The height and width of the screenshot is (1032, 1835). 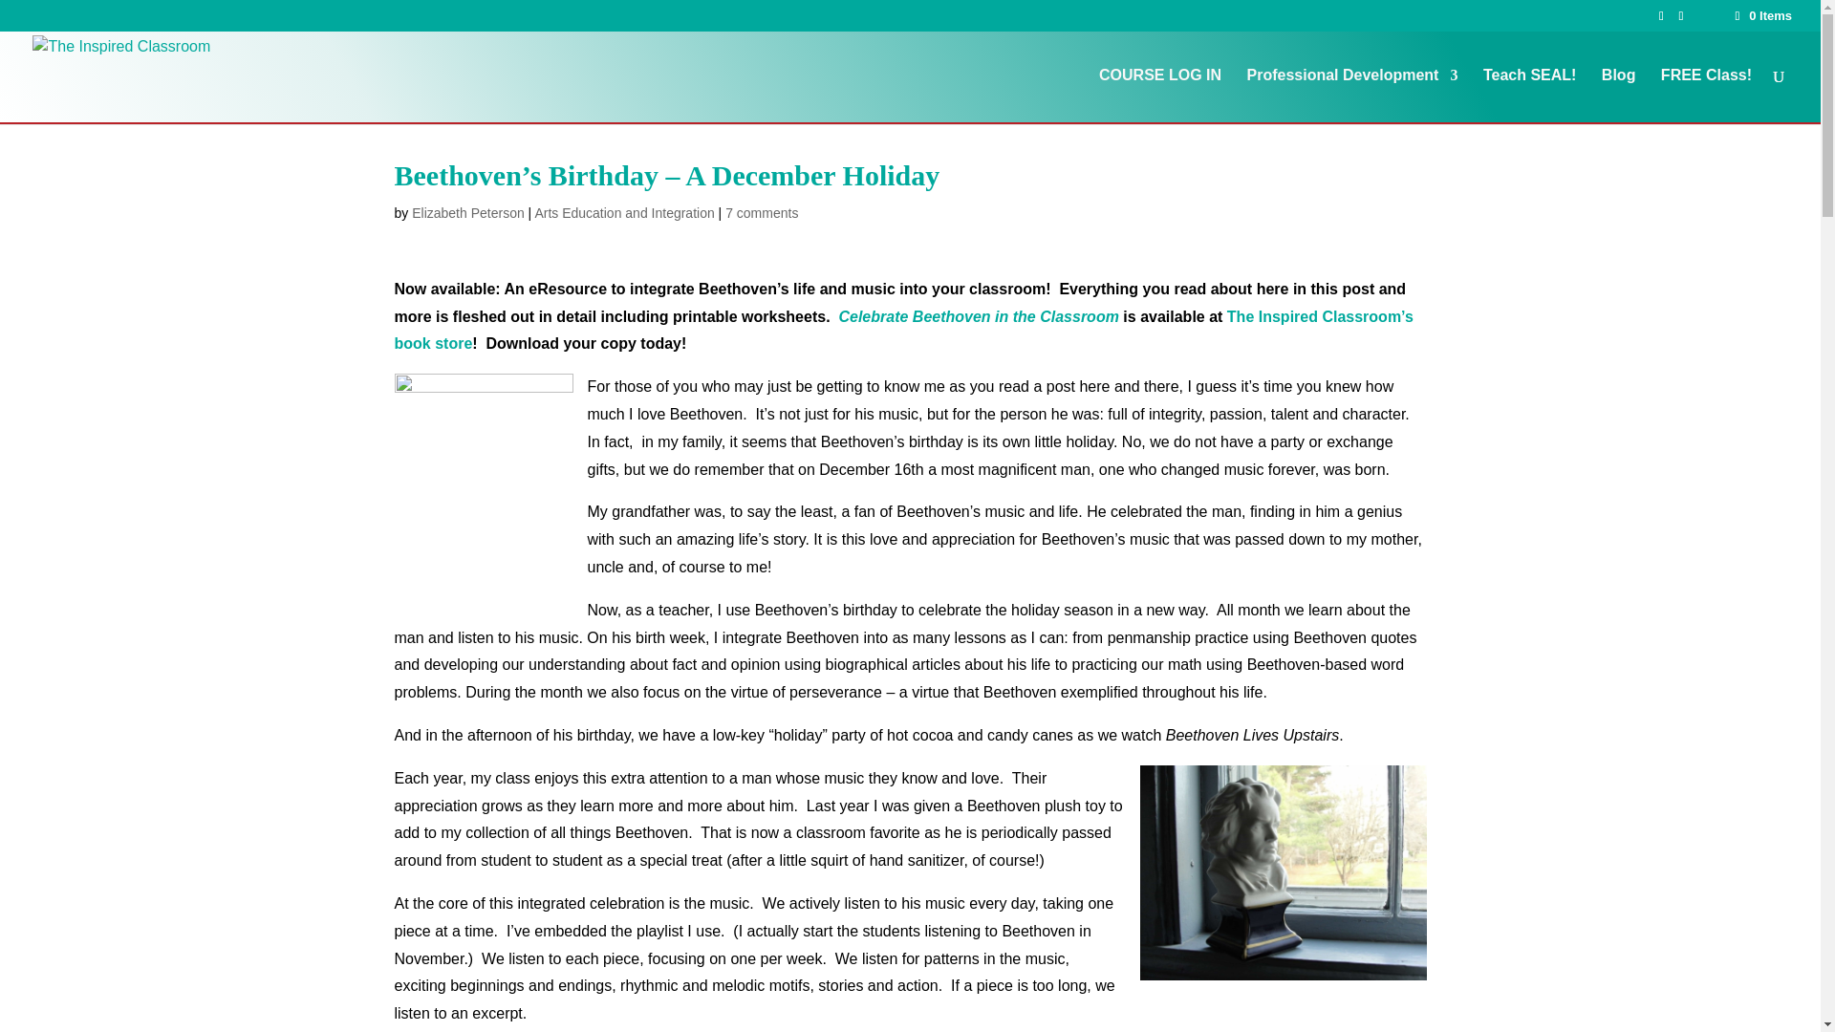 What do you see at coordinates (1529, 96) in the screenshot?
I see `Teach SEAL!` at bounding box center [1529, 96].